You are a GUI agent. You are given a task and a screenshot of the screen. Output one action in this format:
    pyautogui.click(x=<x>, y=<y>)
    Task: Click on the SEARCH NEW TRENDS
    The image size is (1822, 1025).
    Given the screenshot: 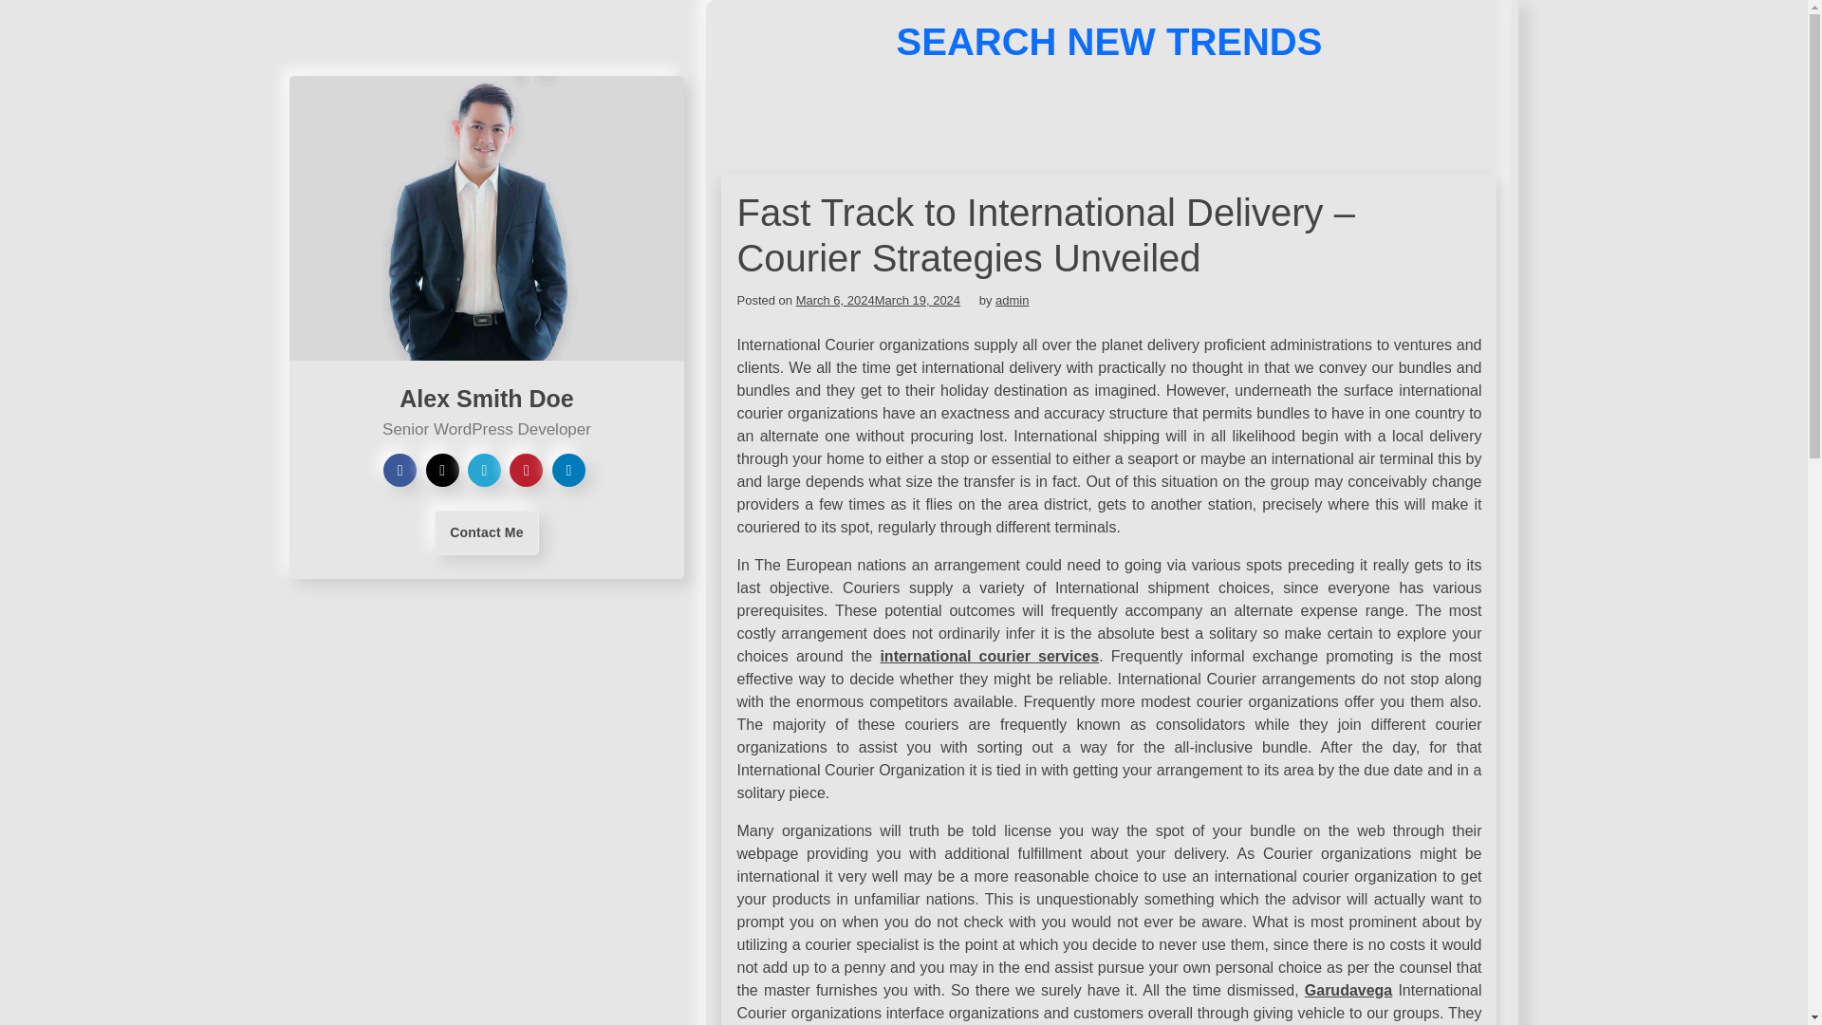 What is the action you would take?
    pyautogui.click(x=1108, y=42)
    